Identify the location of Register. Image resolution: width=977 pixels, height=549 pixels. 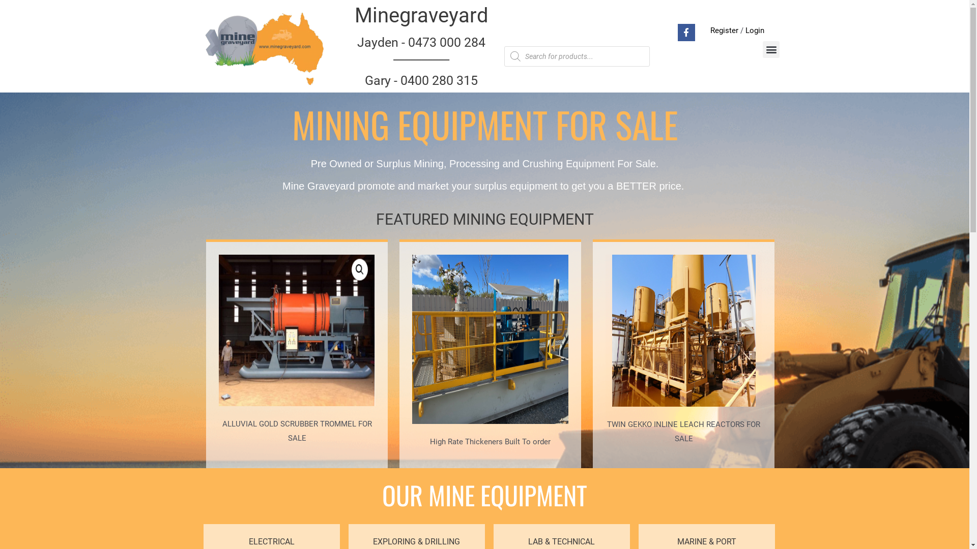
(725, 30).